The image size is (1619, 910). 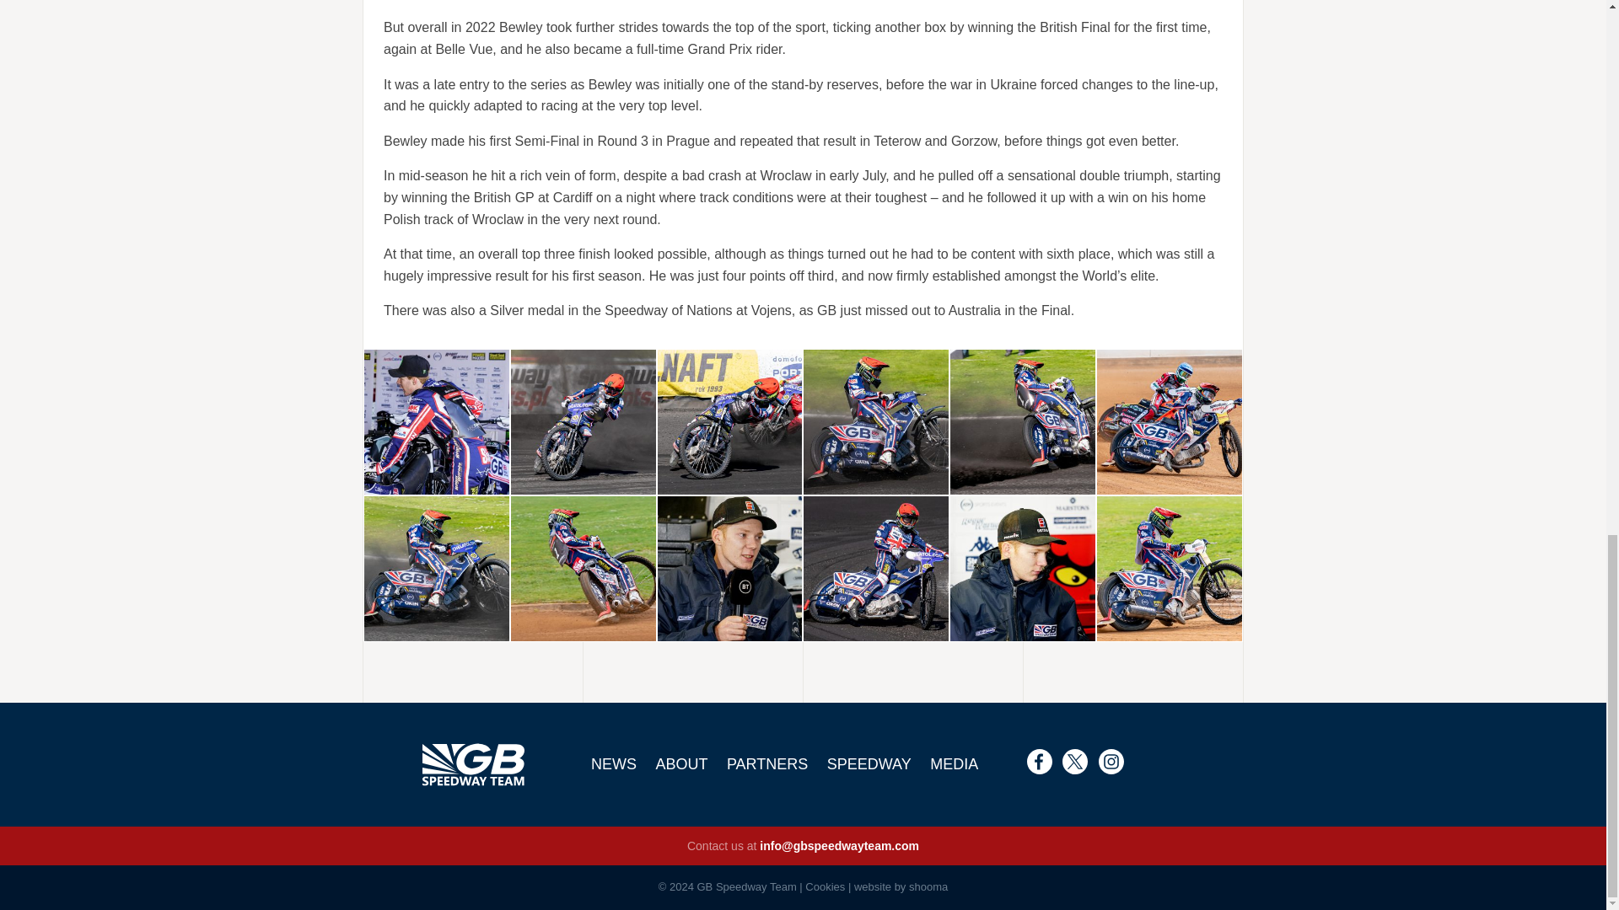 What do you see at coordinates (730, 568) in the screenshot?
I see `035` at bounding box center [730, 568].